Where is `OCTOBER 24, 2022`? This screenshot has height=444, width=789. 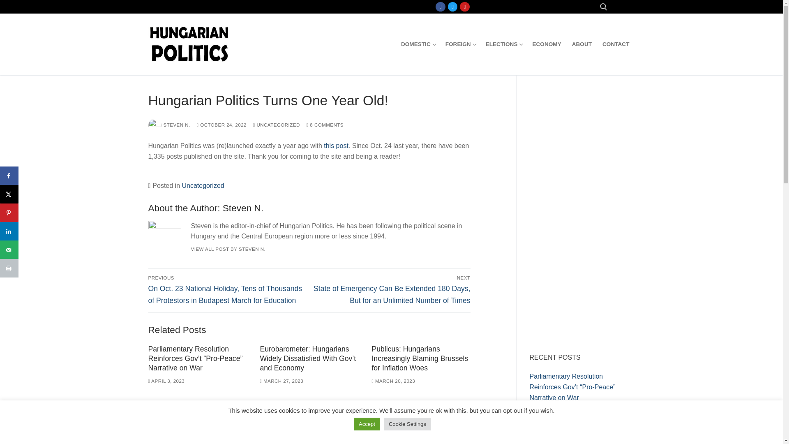 OCTOBER 24, 2022 is located at coordinates (281, 381).